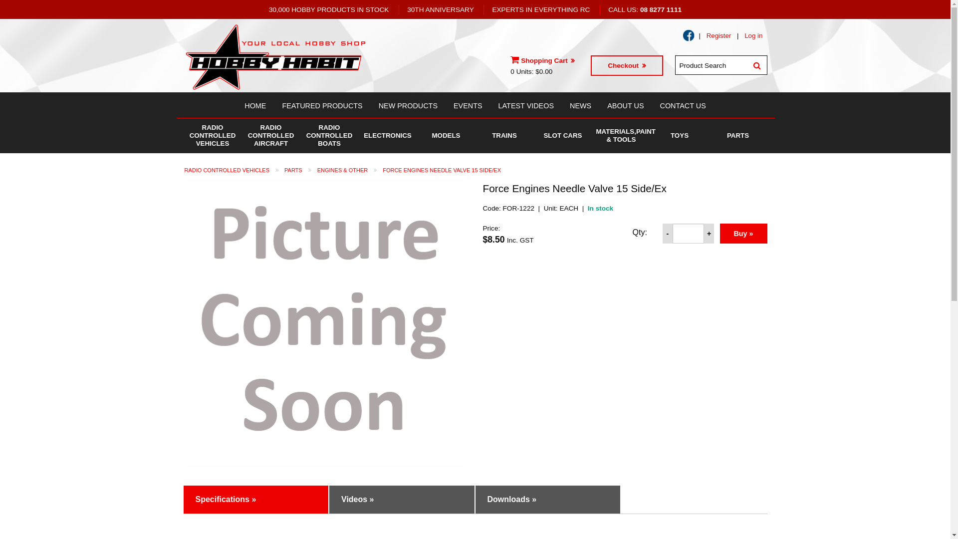 This screenshot has height=539, width=958. I want to click on Register, so click(719, 36).